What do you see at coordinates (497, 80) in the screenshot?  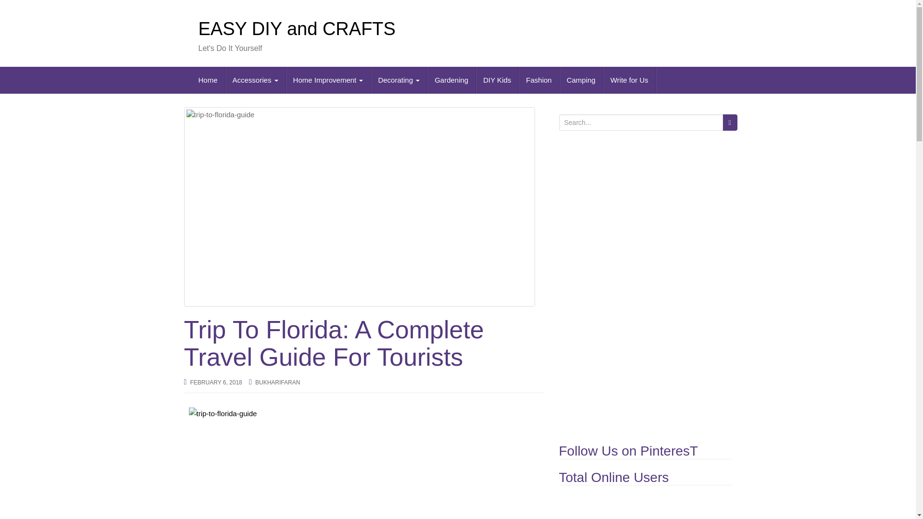 I see `DIY Kids` at bounding box center [497, 80].